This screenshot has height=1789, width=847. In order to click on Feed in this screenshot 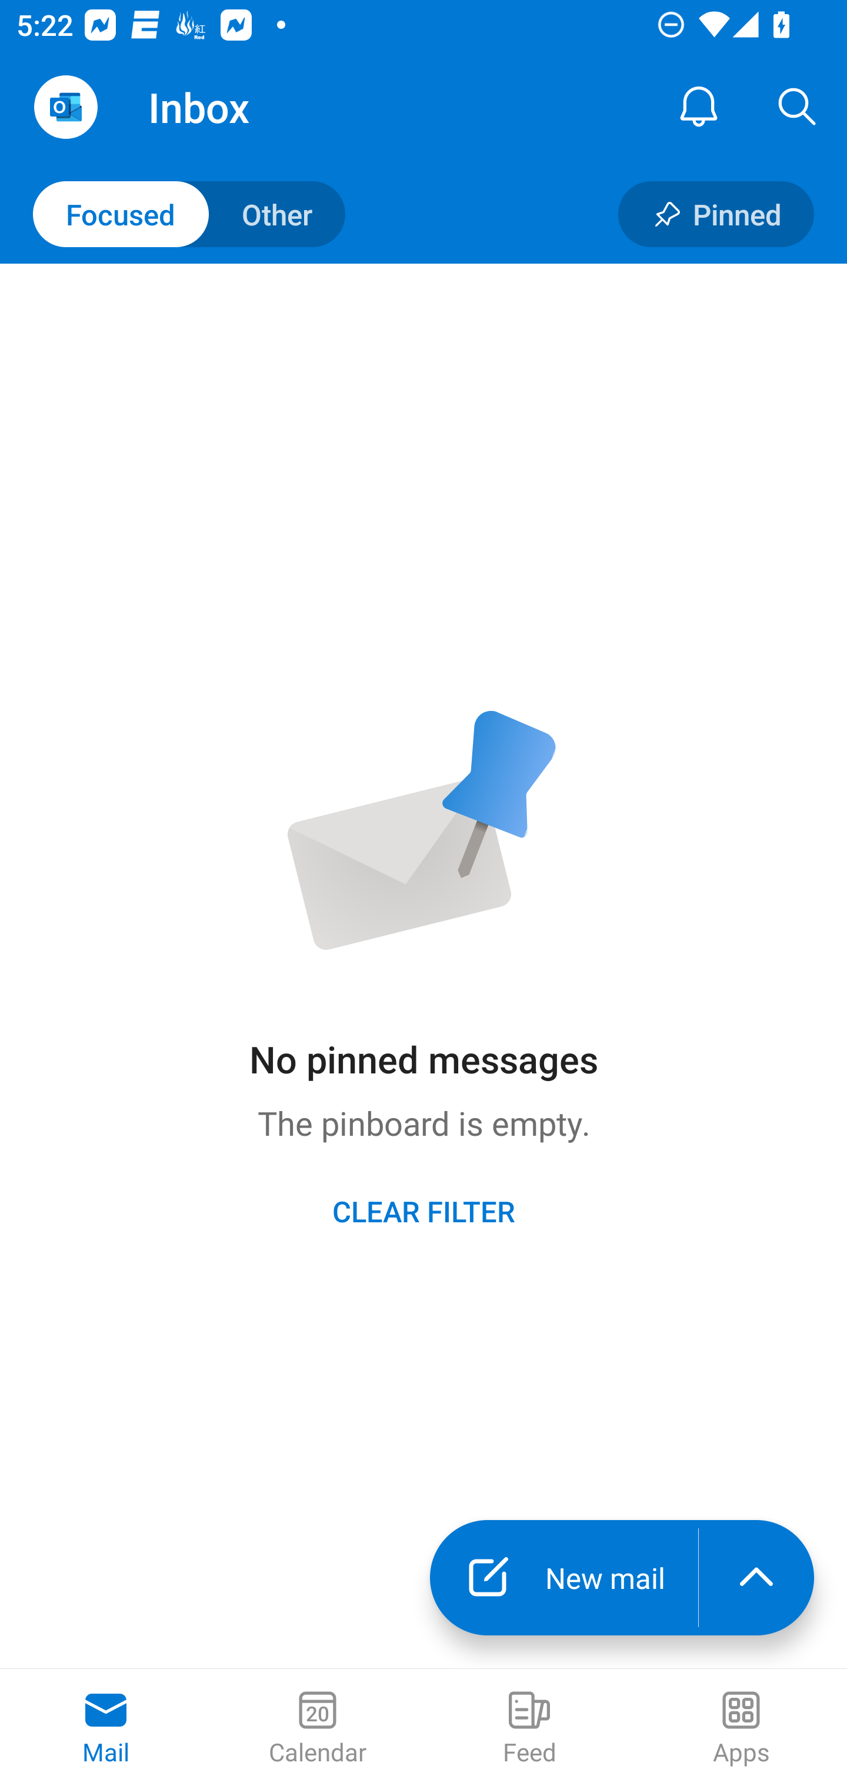, I will do `click(529, 1729)`.